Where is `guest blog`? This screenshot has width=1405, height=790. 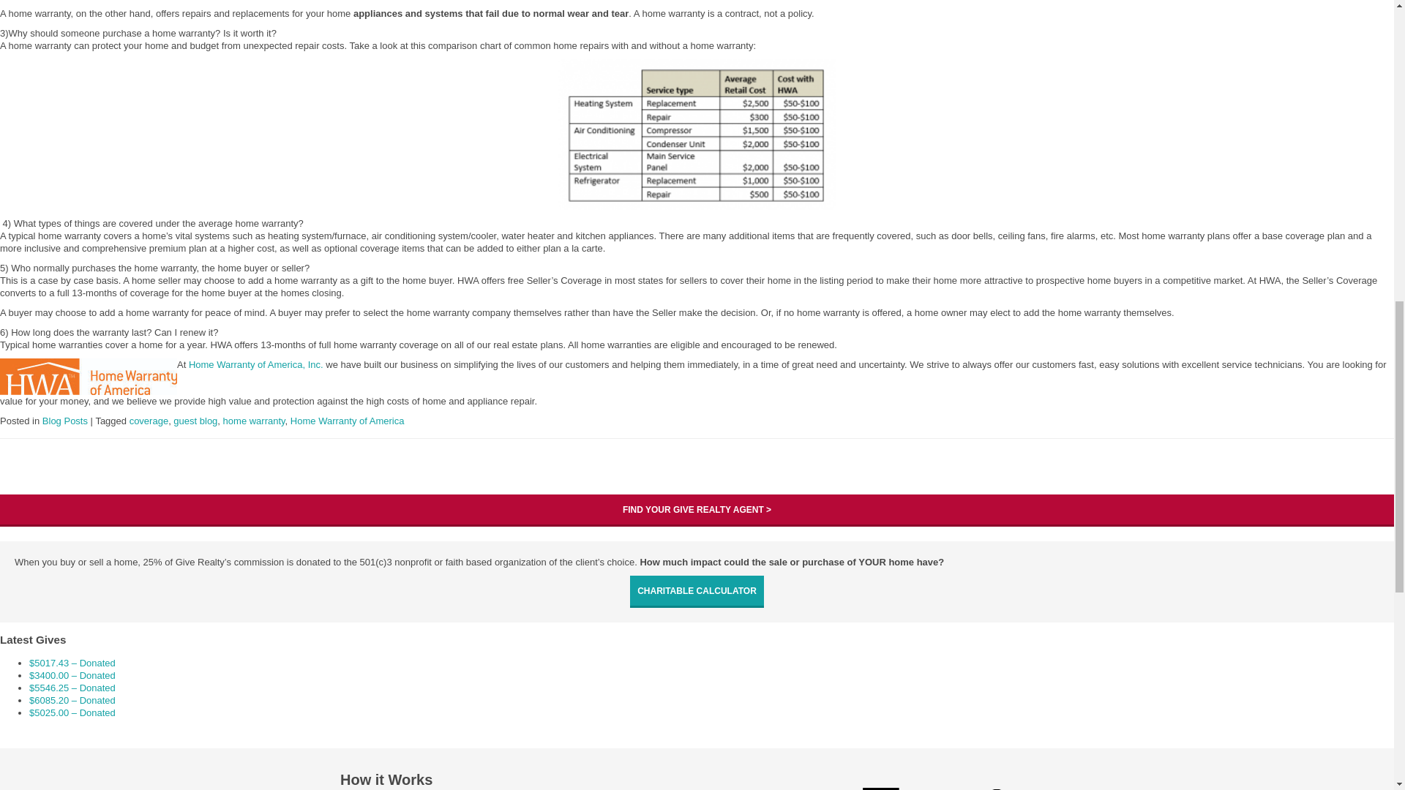
guest blog is located at coordinates (195, 421).